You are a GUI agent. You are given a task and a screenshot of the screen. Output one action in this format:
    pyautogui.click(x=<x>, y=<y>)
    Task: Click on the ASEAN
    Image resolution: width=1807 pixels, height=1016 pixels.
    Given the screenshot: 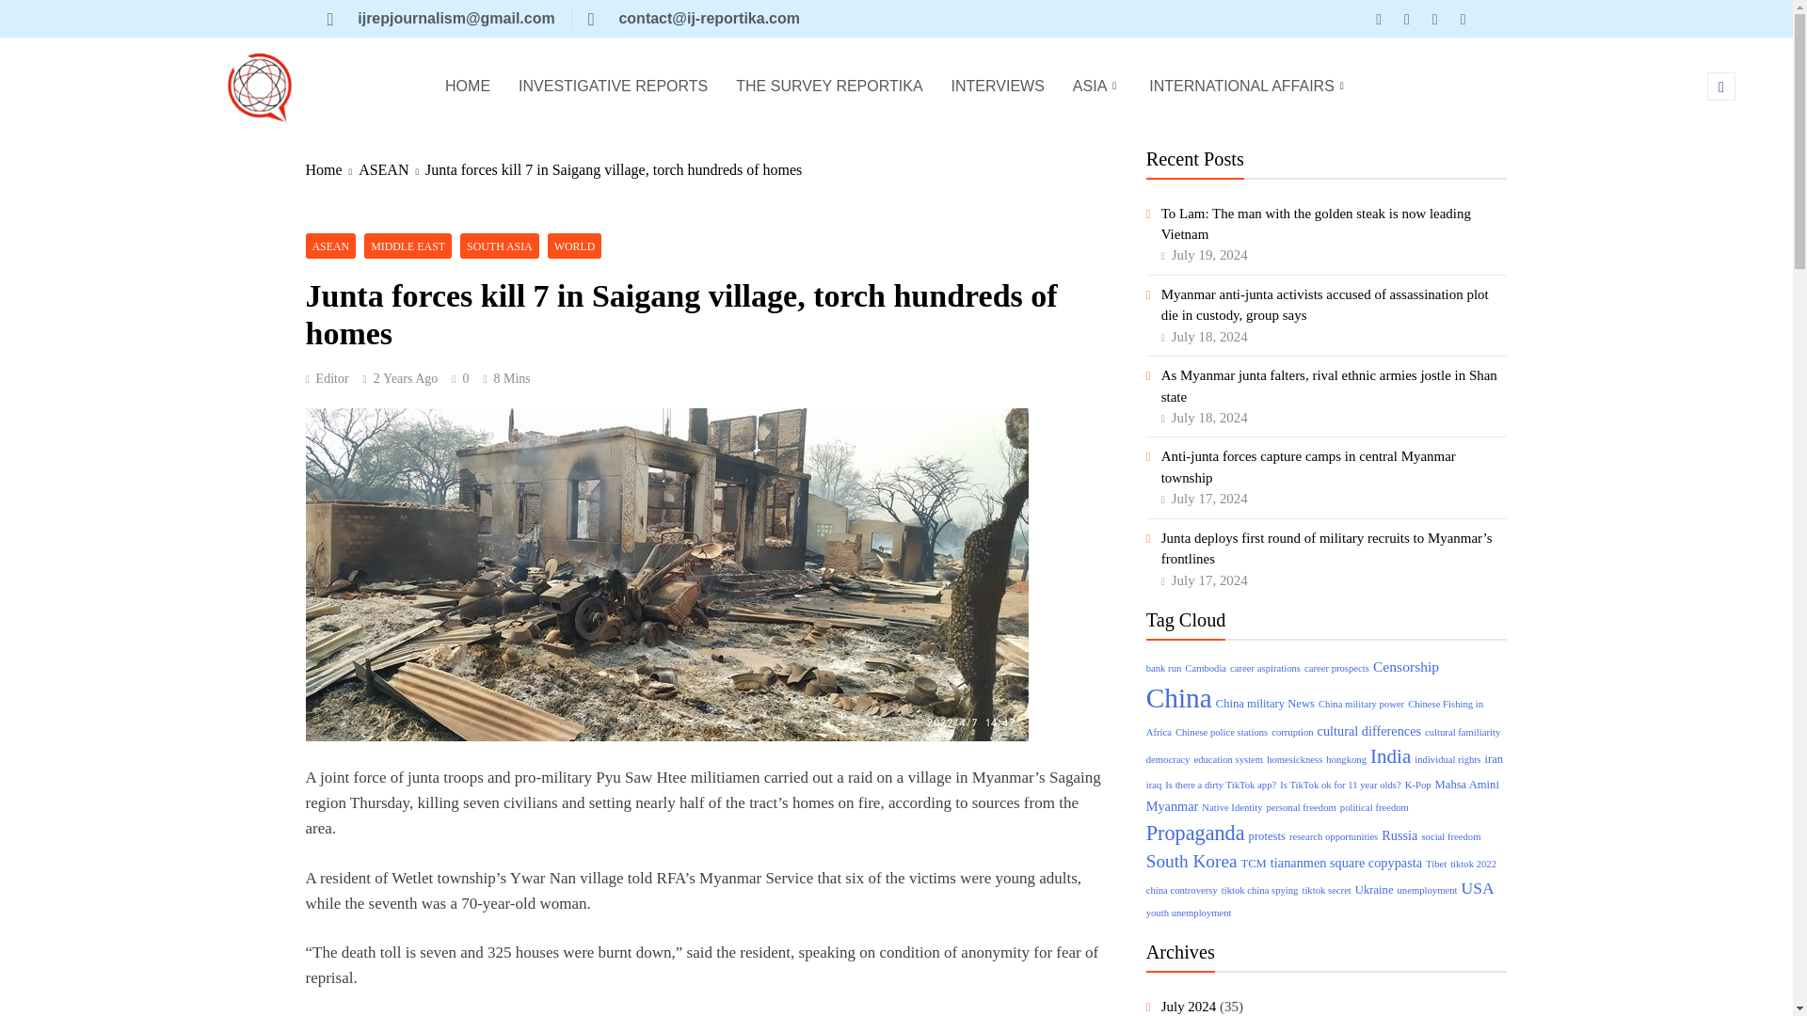 What is the action you would take?
    pyautogui.click(x=330, y=246)
    